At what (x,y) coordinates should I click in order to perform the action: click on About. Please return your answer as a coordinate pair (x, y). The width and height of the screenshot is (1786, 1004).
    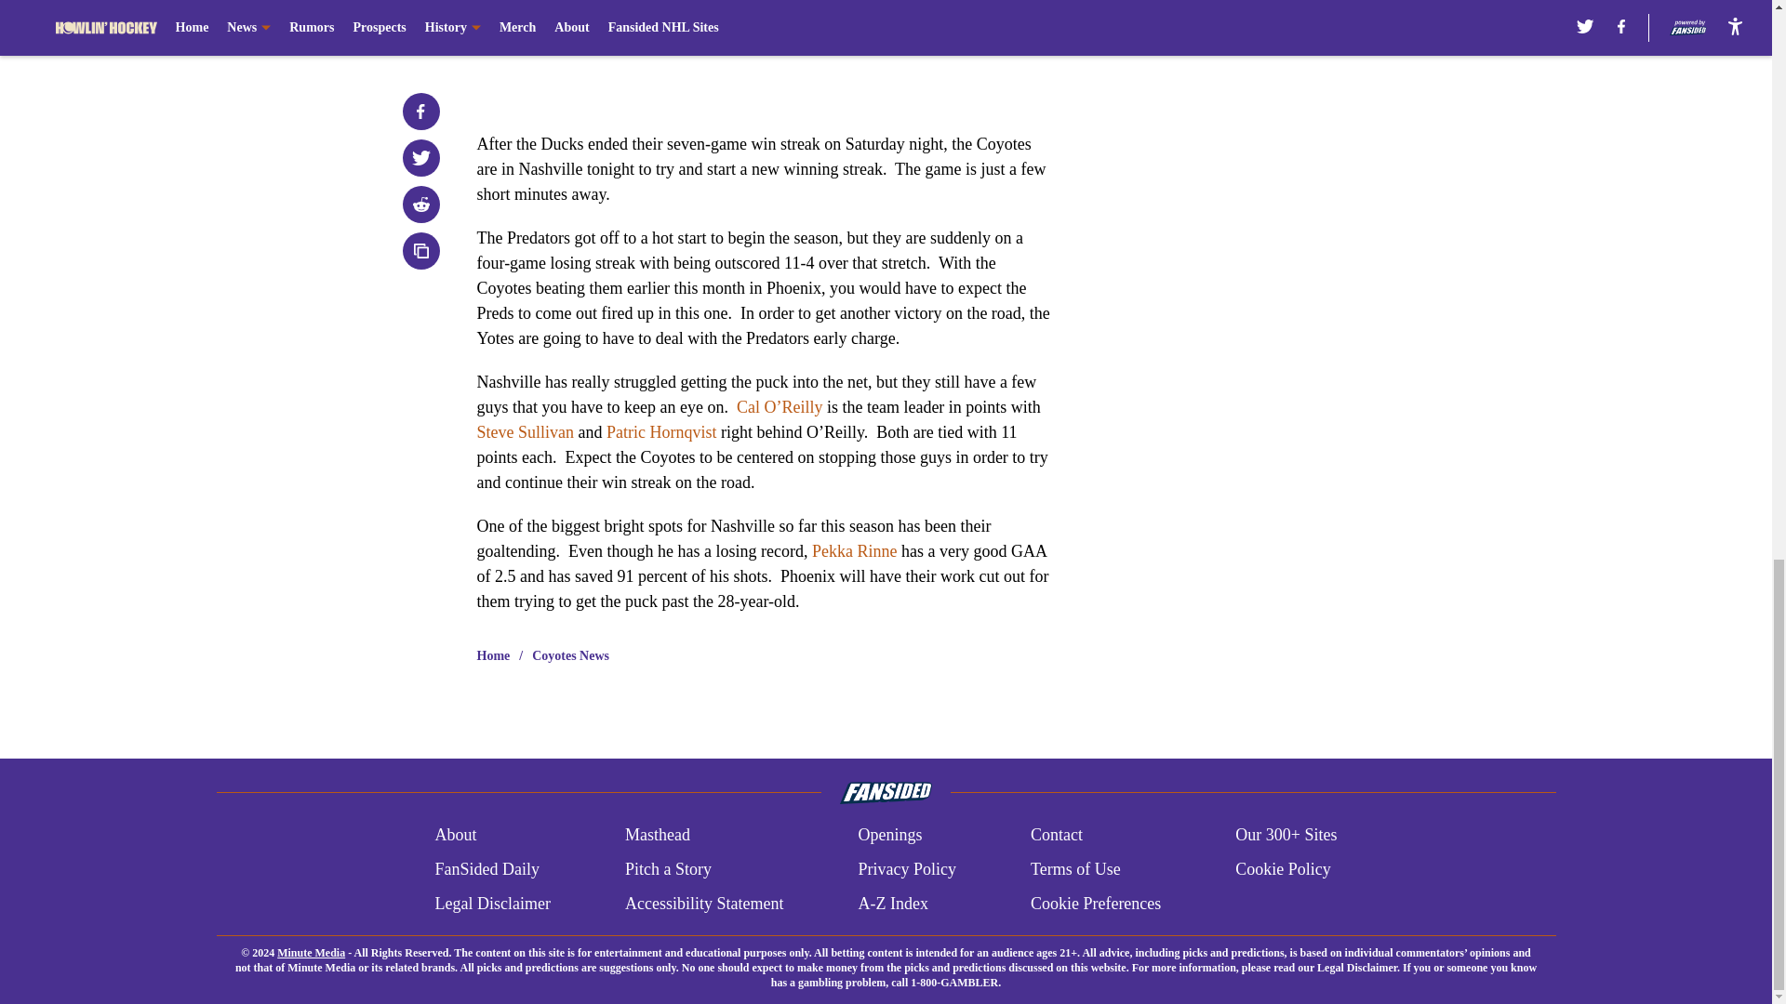
    Looking at the image, I should click on (455, 835).